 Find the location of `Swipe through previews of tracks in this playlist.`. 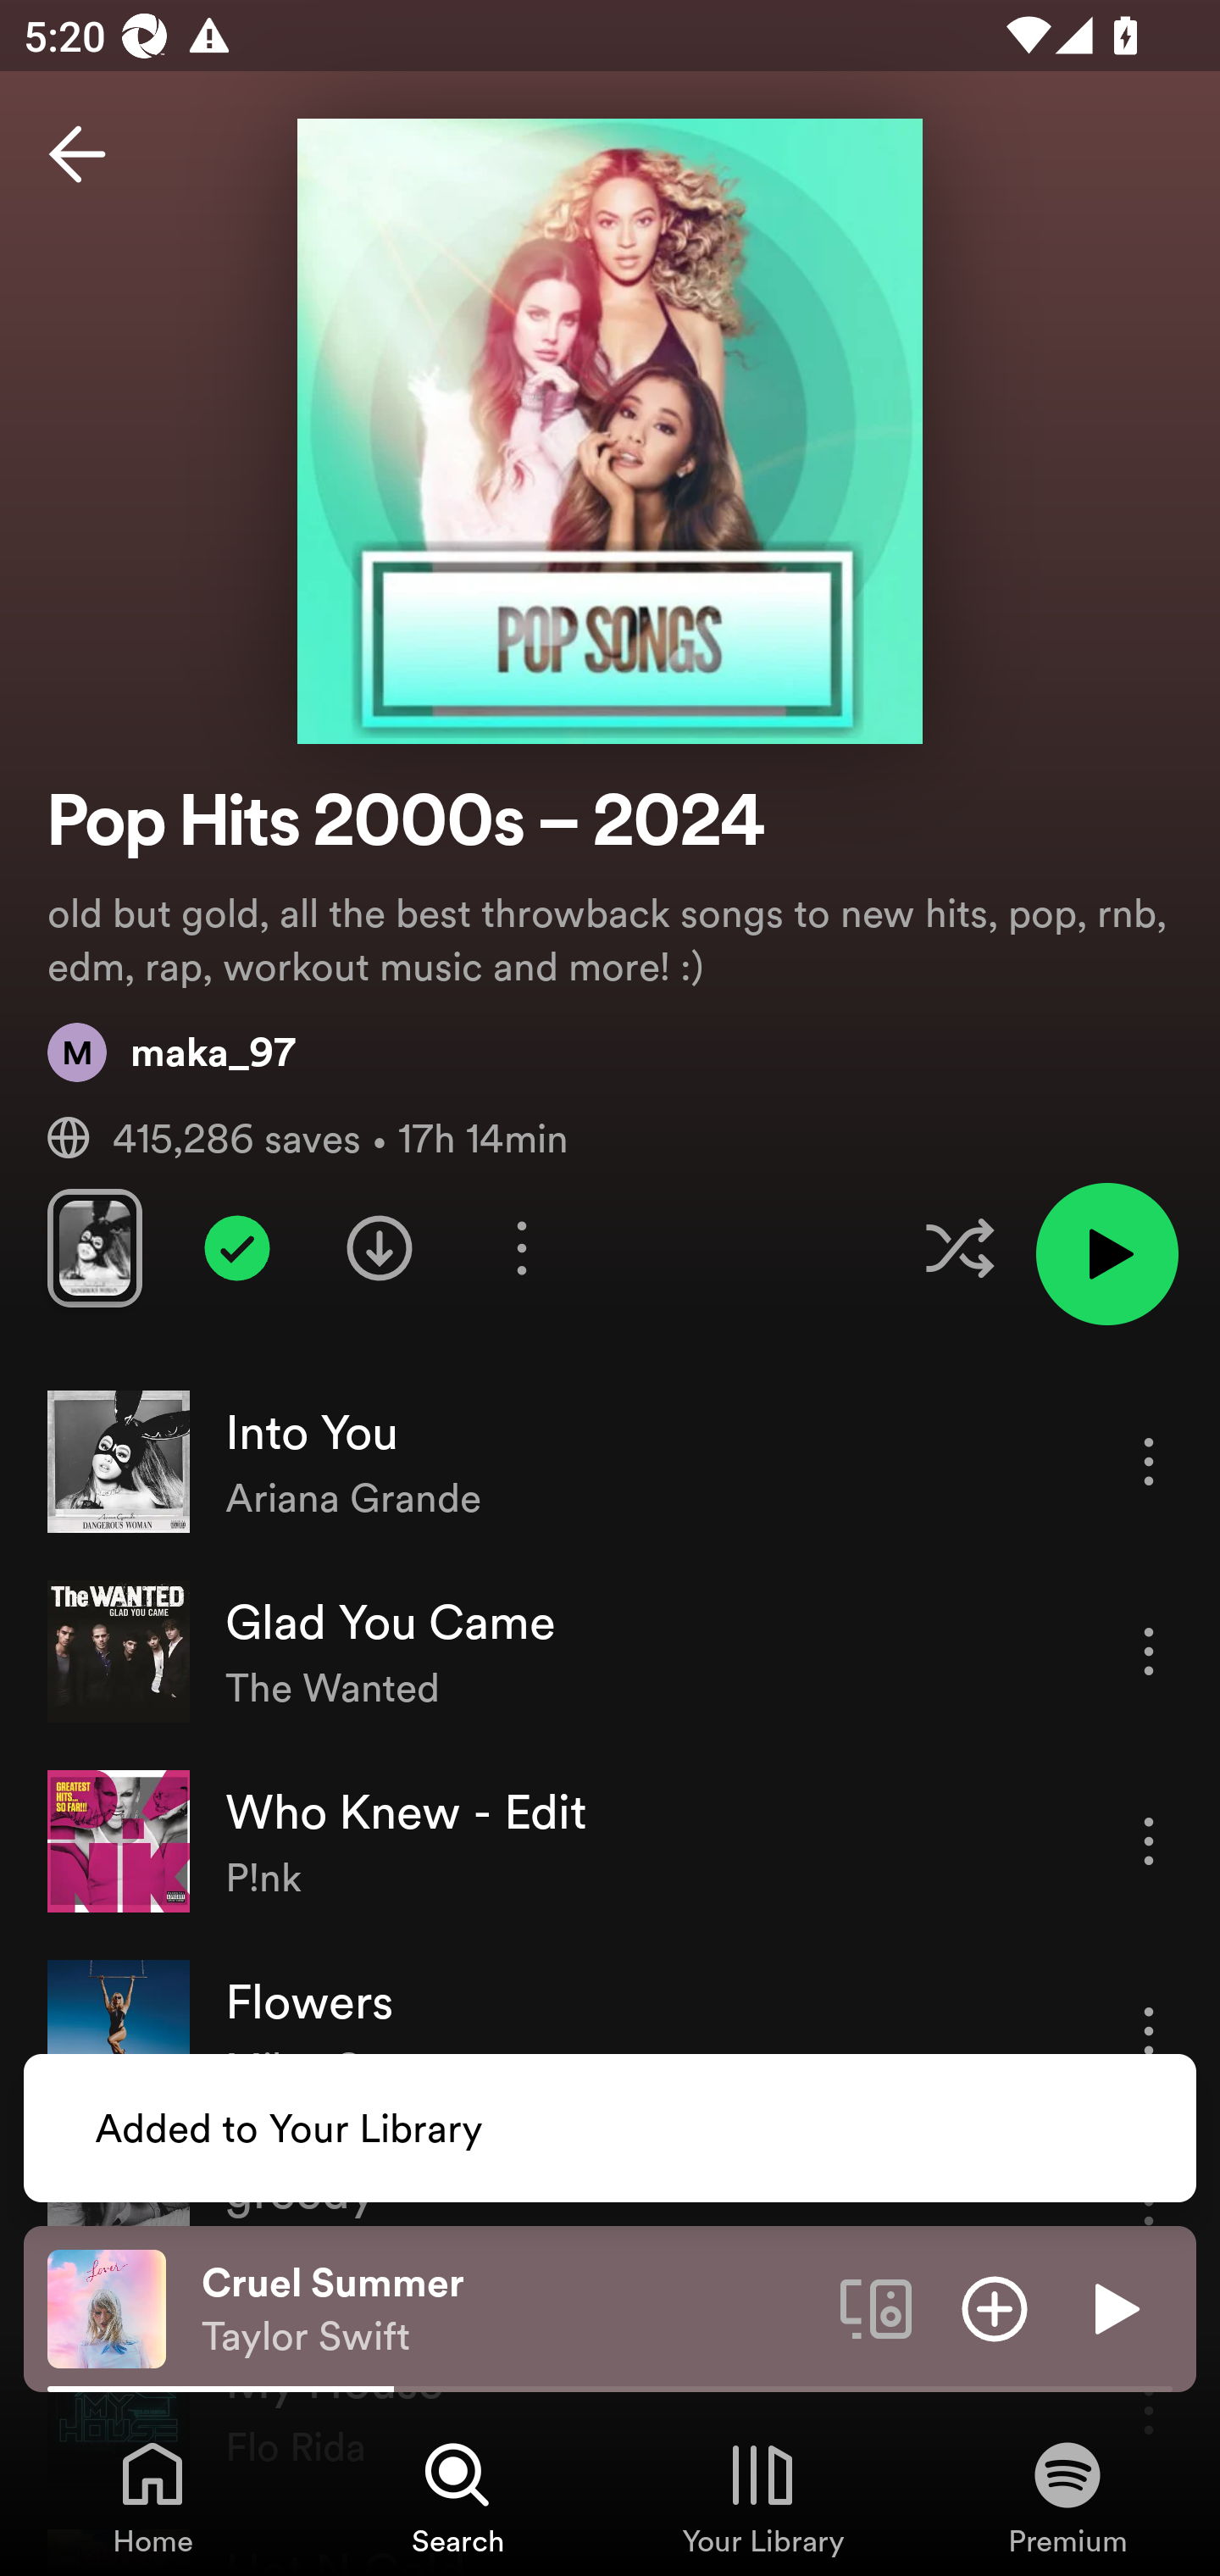

Swipe through previews of tracks in this playlist. is located at coordinates (94, 1247).